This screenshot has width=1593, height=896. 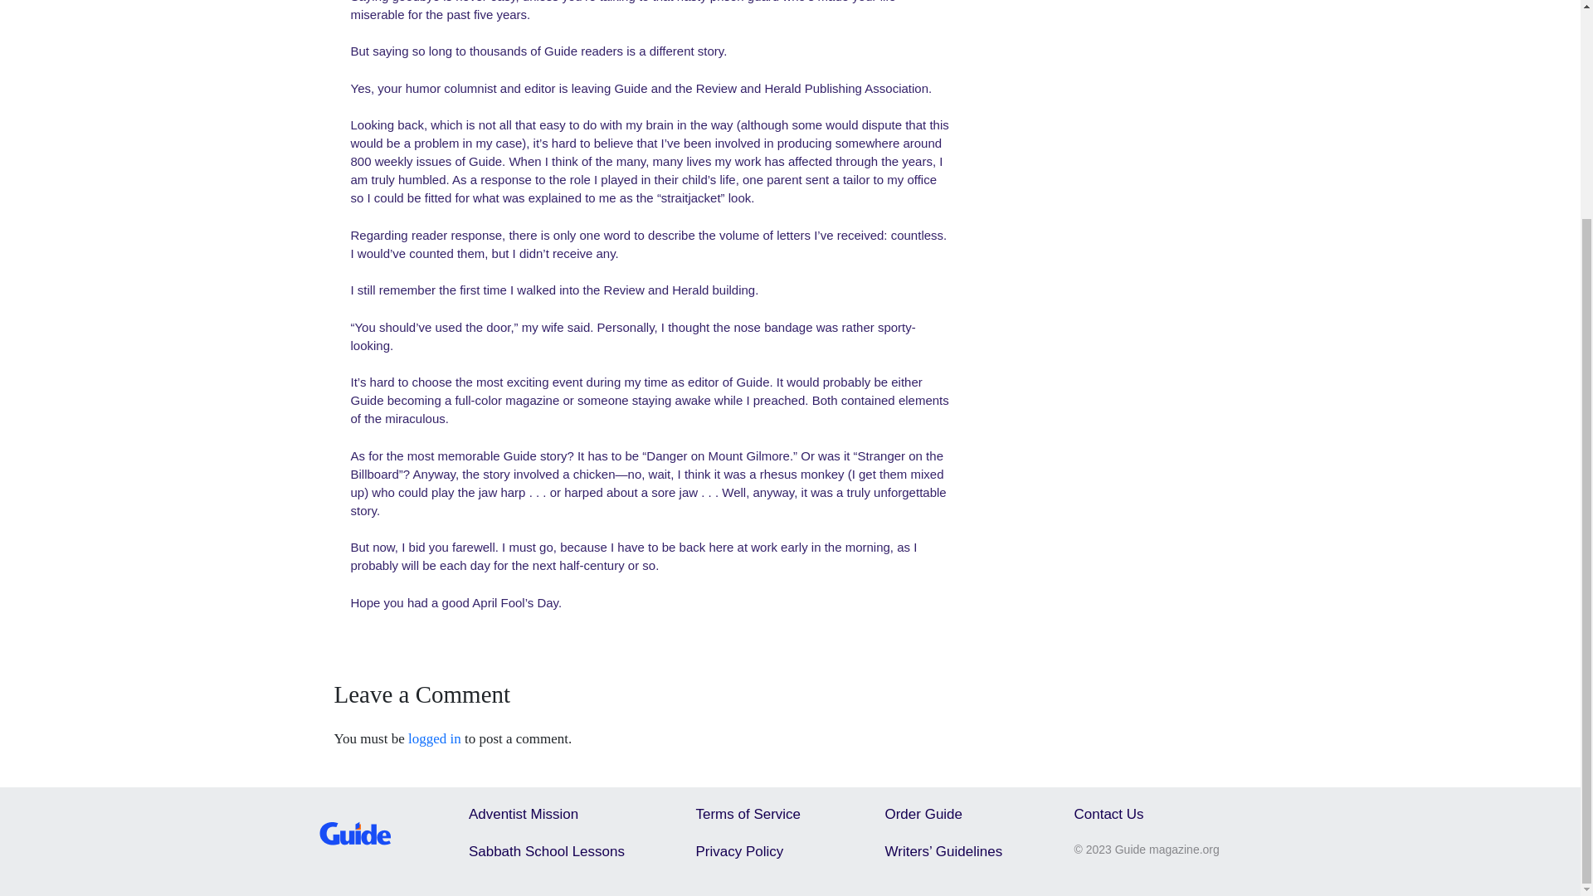 What do you see at coordinates (748, 815) in the screenshot?
I see `Terms of Service` at bounding box center [748, 815].